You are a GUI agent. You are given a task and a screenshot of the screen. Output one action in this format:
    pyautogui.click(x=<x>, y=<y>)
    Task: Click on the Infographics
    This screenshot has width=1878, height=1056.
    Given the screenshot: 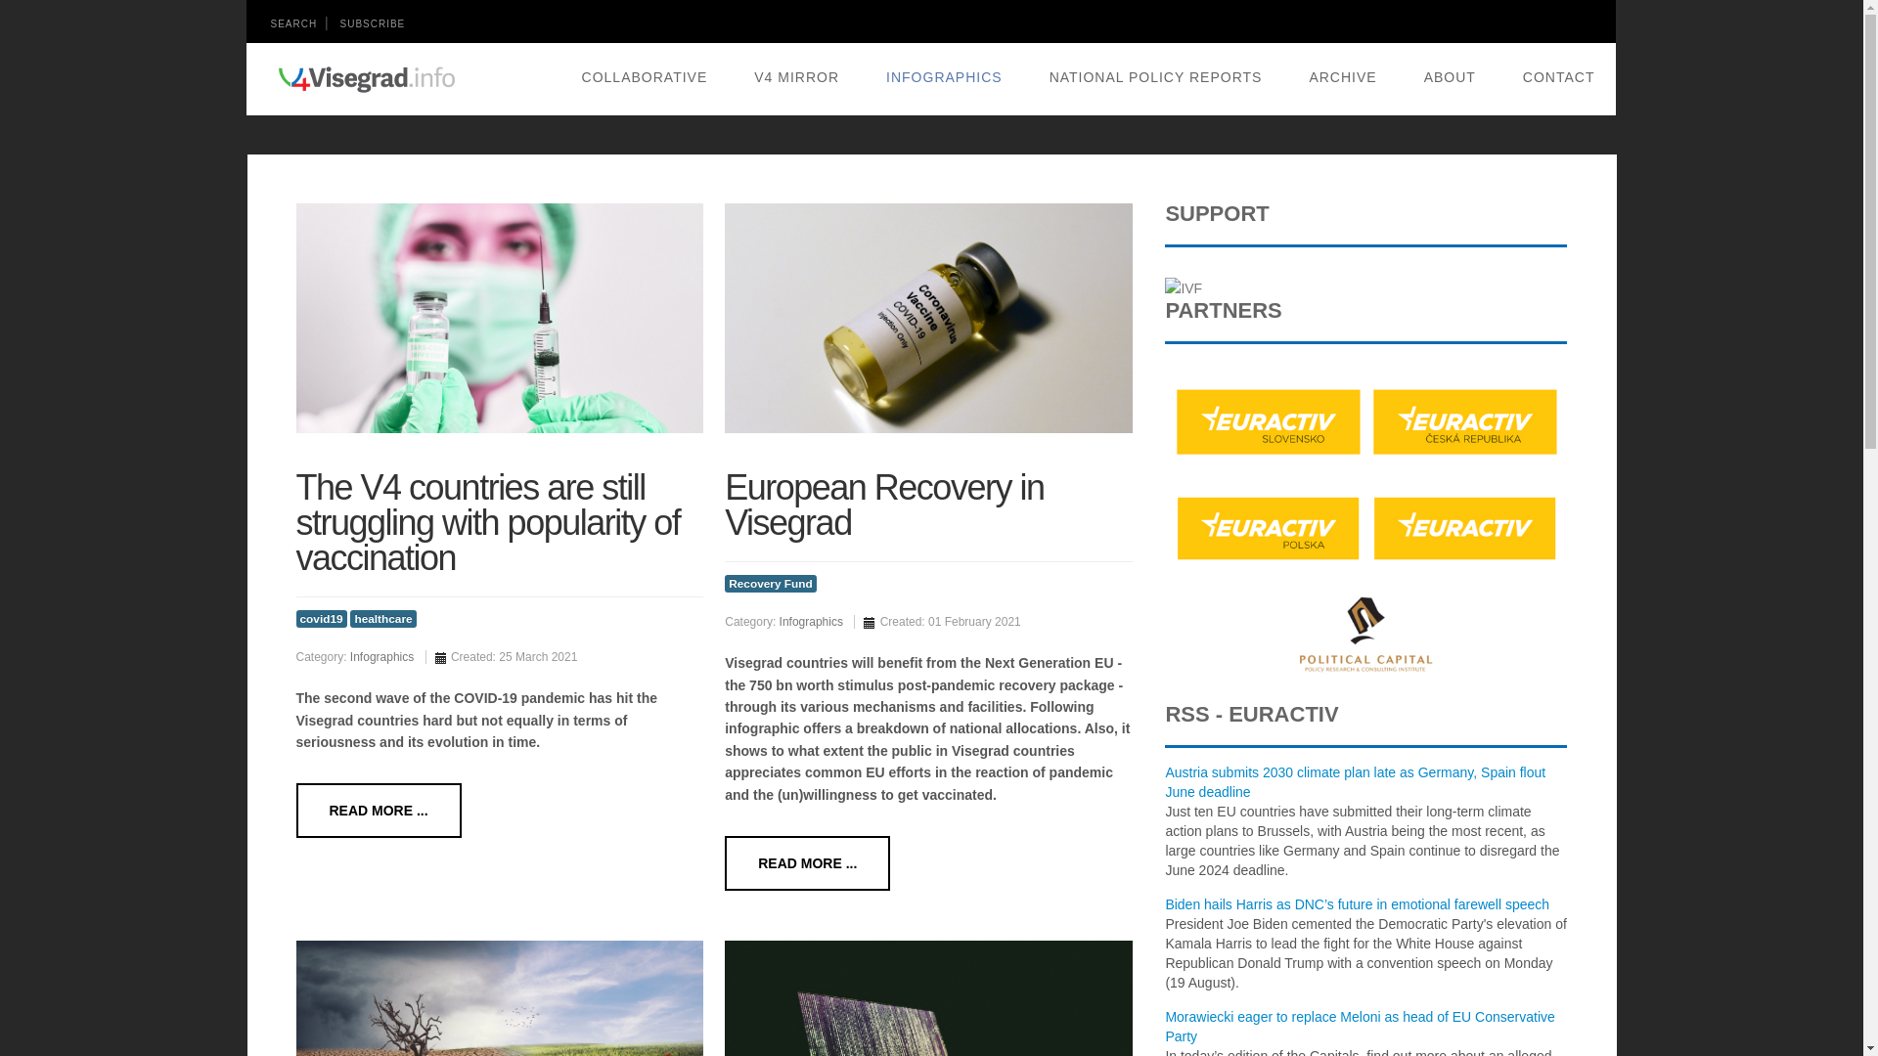 What is the action you would take?
    pyautogui.click(x=811, y=621)
    